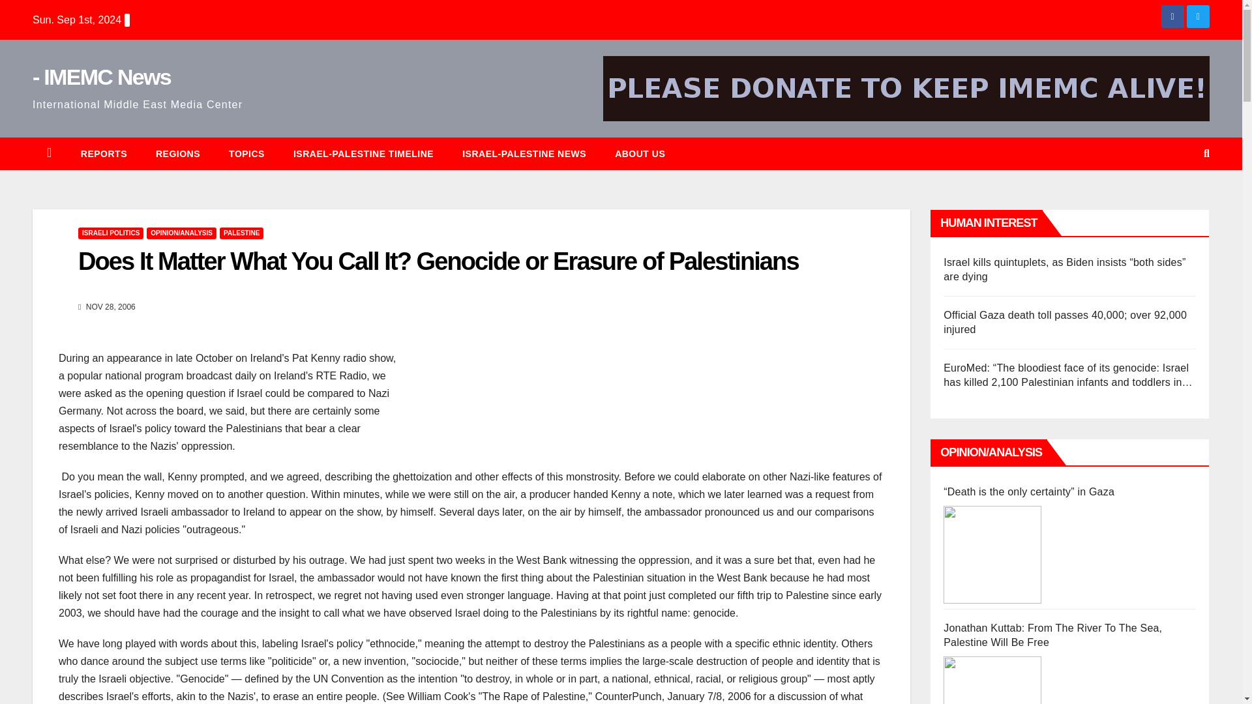 This screenshot has height=704, width=1252. I want to click on Regions, so click(177, 154).